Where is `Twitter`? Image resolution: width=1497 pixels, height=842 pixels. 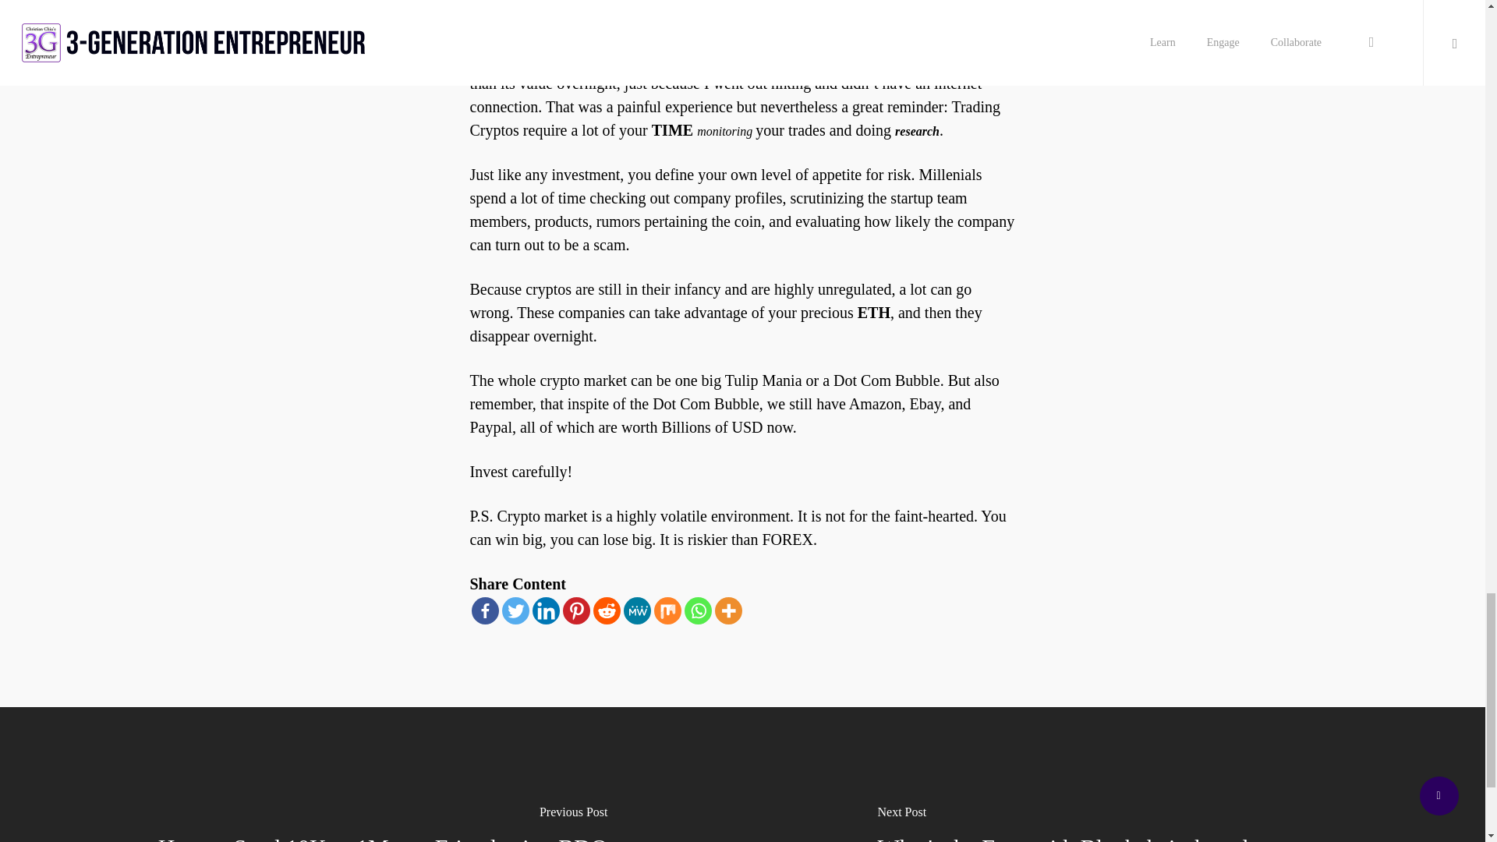 Twitter is located at coordinates (515, 610).